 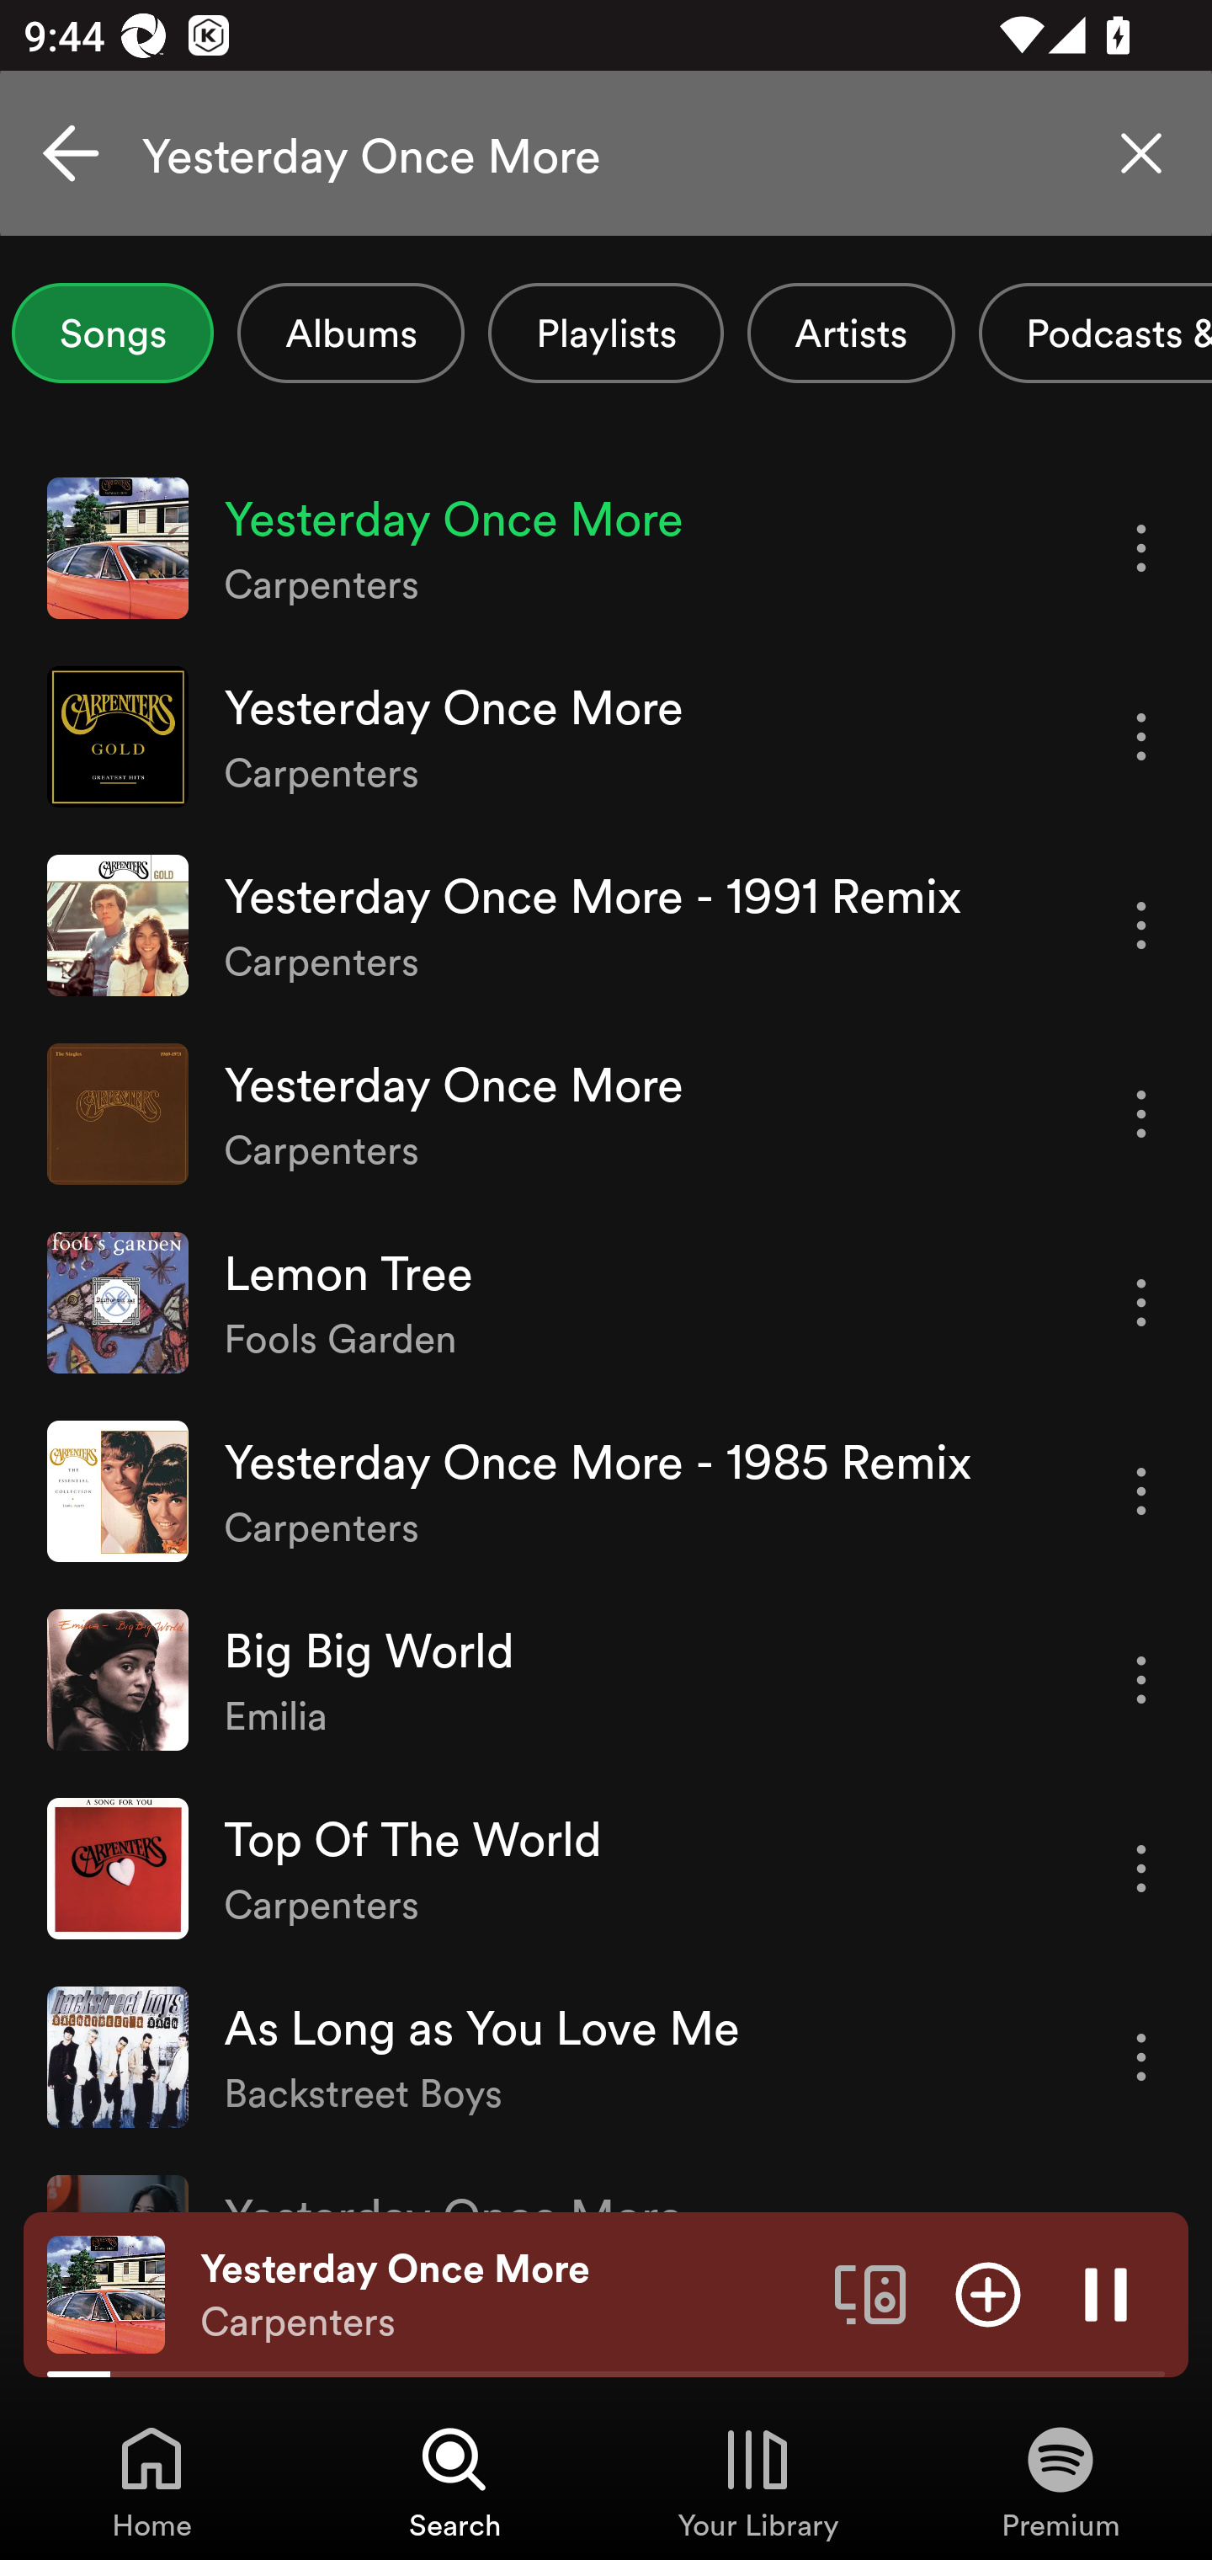 I want to click on Albums, so click(x=350, y=333).